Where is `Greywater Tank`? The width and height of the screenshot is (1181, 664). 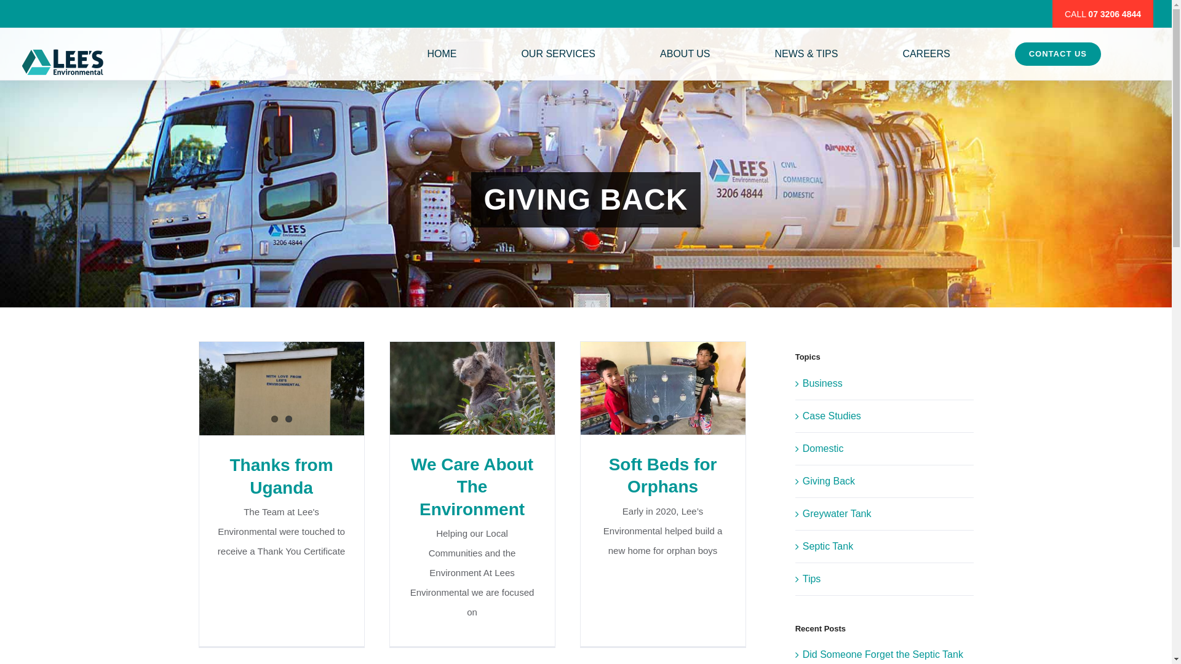
Greywater Tank is located at coordinates (885, 514).